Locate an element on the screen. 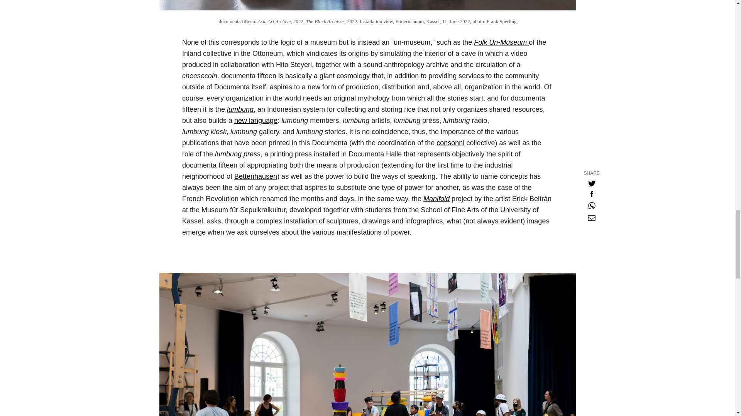  new language is located at coordinates (255, 120).